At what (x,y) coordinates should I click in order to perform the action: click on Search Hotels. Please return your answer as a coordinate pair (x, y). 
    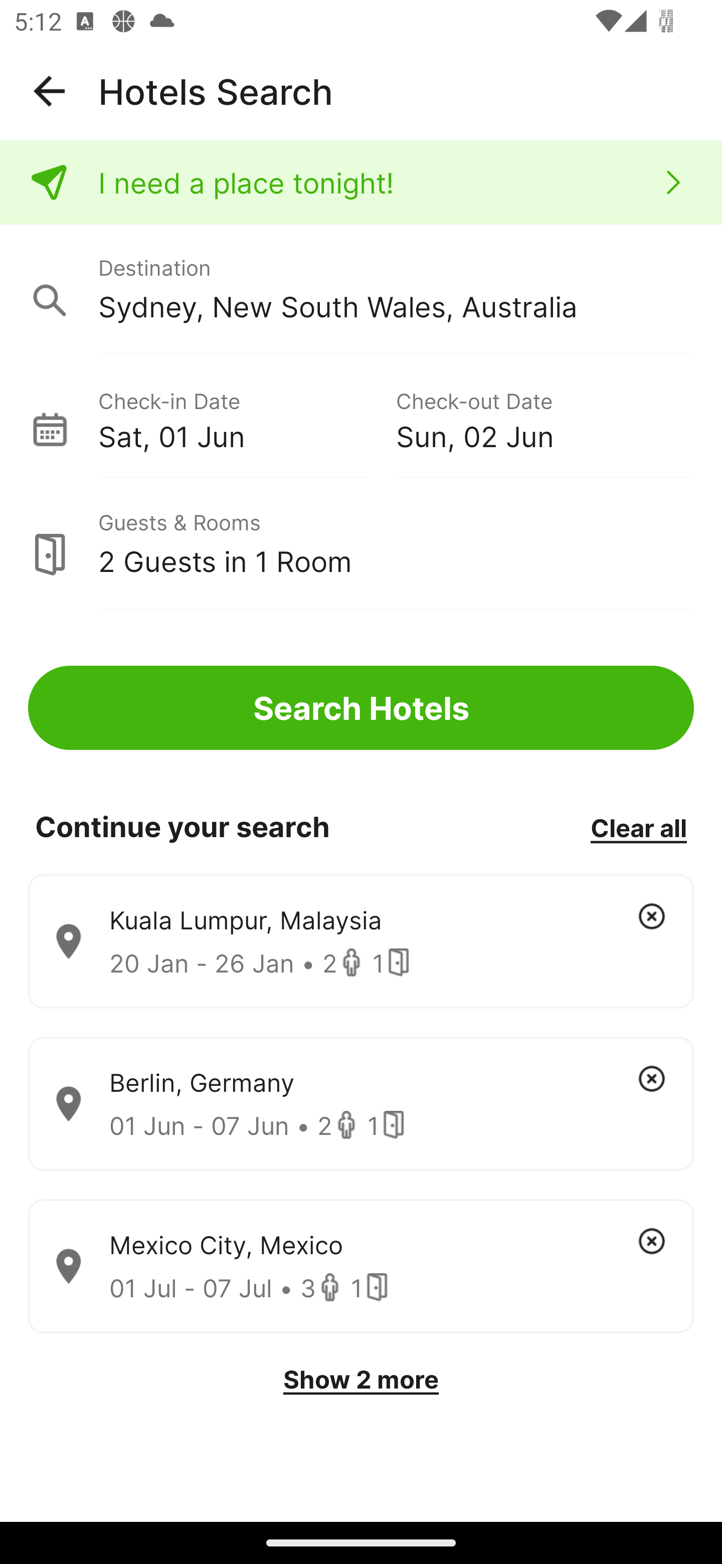
    Looking at the image, I should click on (361, 708).